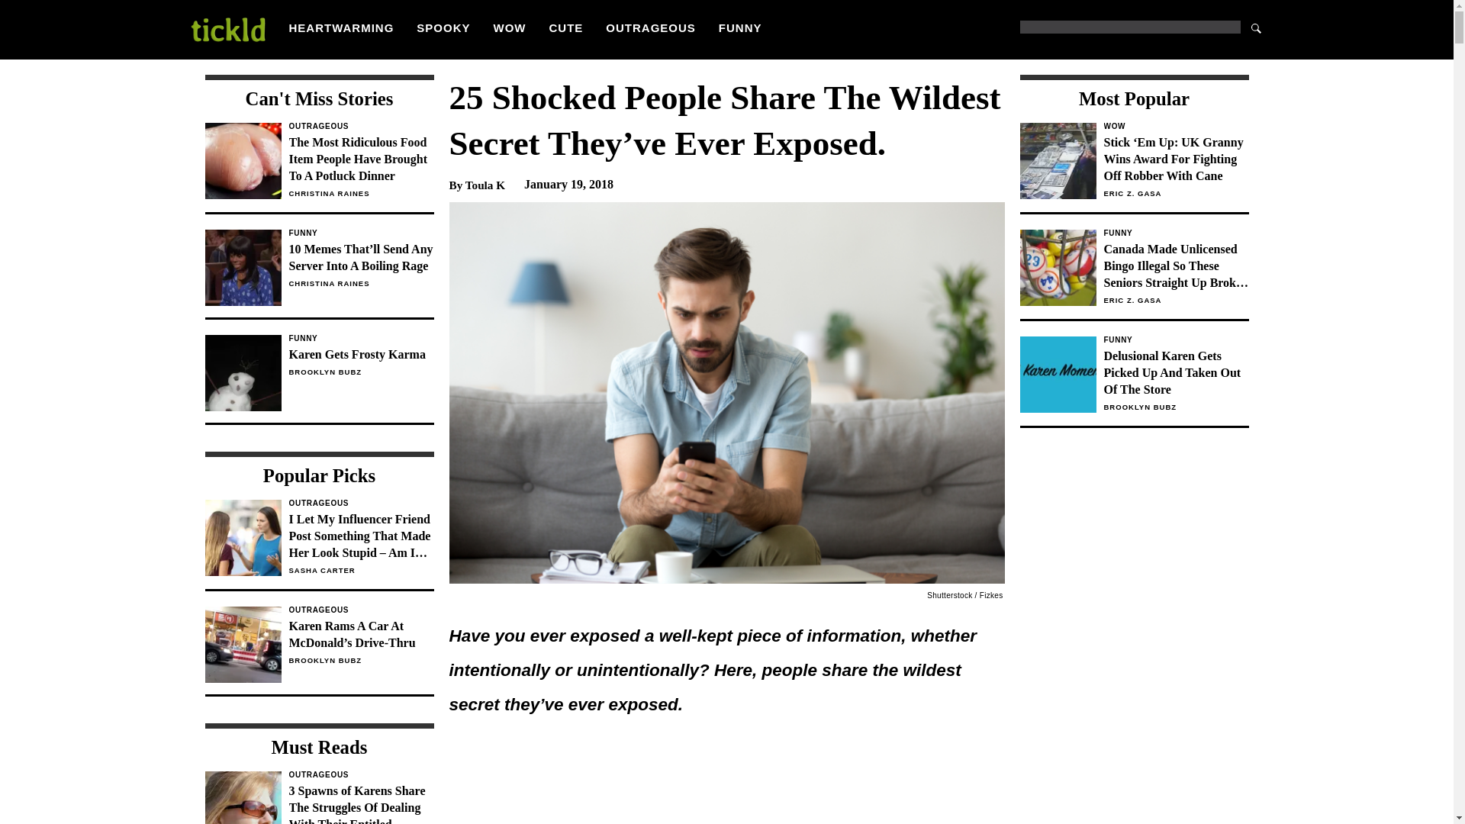  Describe the element at coordinates (361, 233) in the screenshot. I see `Funny` at that location.